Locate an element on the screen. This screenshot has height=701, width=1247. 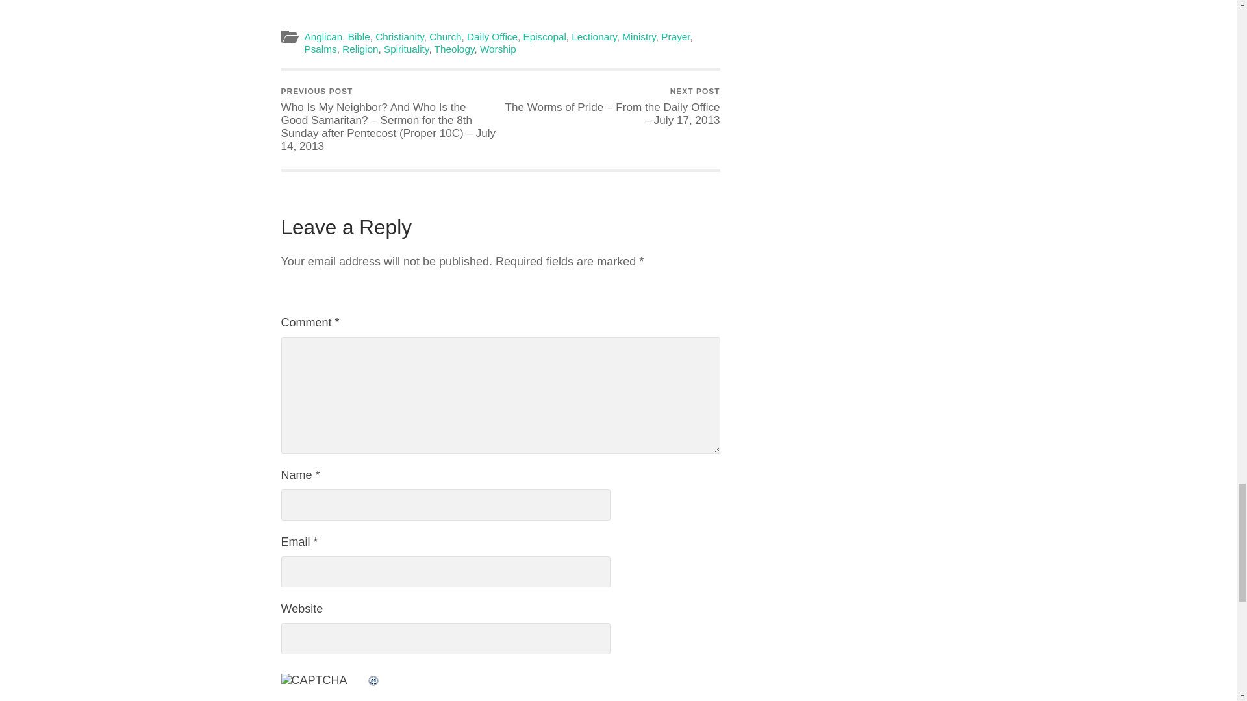
Ministry is located at coordinates (639, 36).